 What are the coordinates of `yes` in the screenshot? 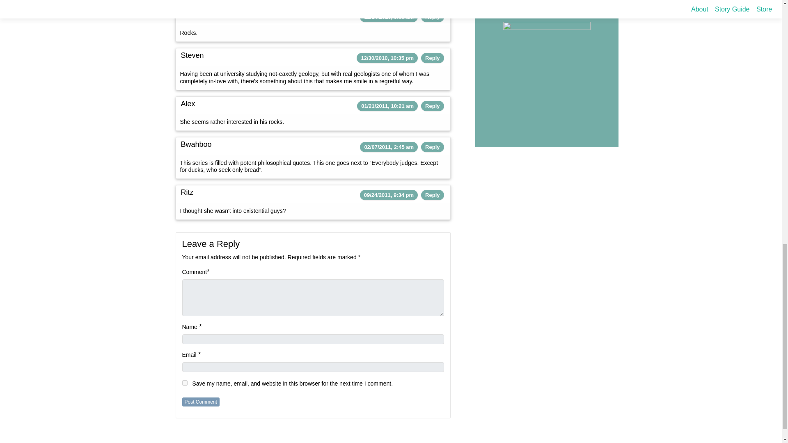 It's located at (185, 382).